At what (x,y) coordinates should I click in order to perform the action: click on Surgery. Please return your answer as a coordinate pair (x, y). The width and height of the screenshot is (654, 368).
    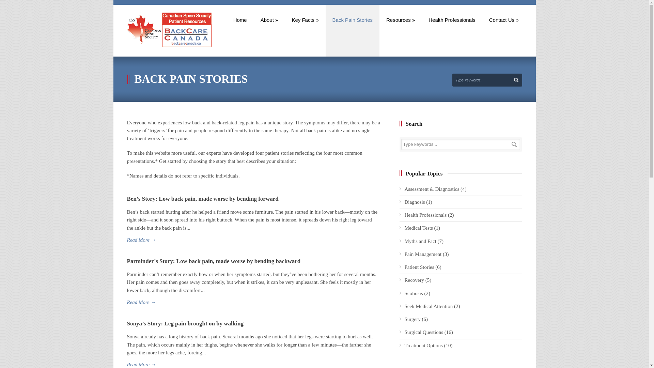
    Looking at the image, I should click on (413, 319).